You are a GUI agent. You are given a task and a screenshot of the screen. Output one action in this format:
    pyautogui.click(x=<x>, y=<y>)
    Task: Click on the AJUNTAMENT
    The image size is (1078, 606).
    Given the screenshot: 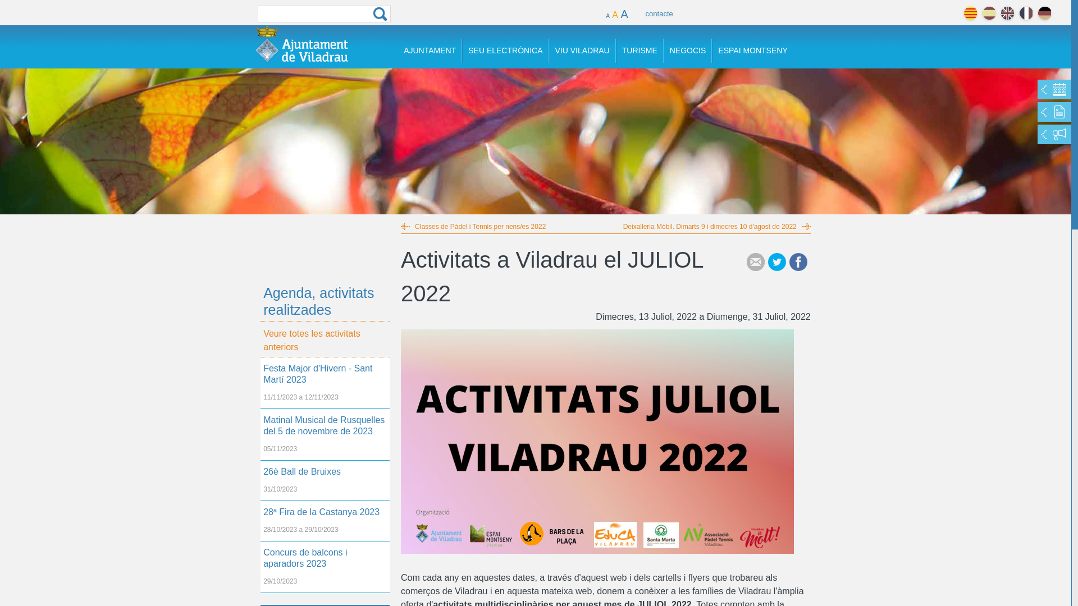 What is the action you would take?
    pyautogui.click(x=430, y=50)
    